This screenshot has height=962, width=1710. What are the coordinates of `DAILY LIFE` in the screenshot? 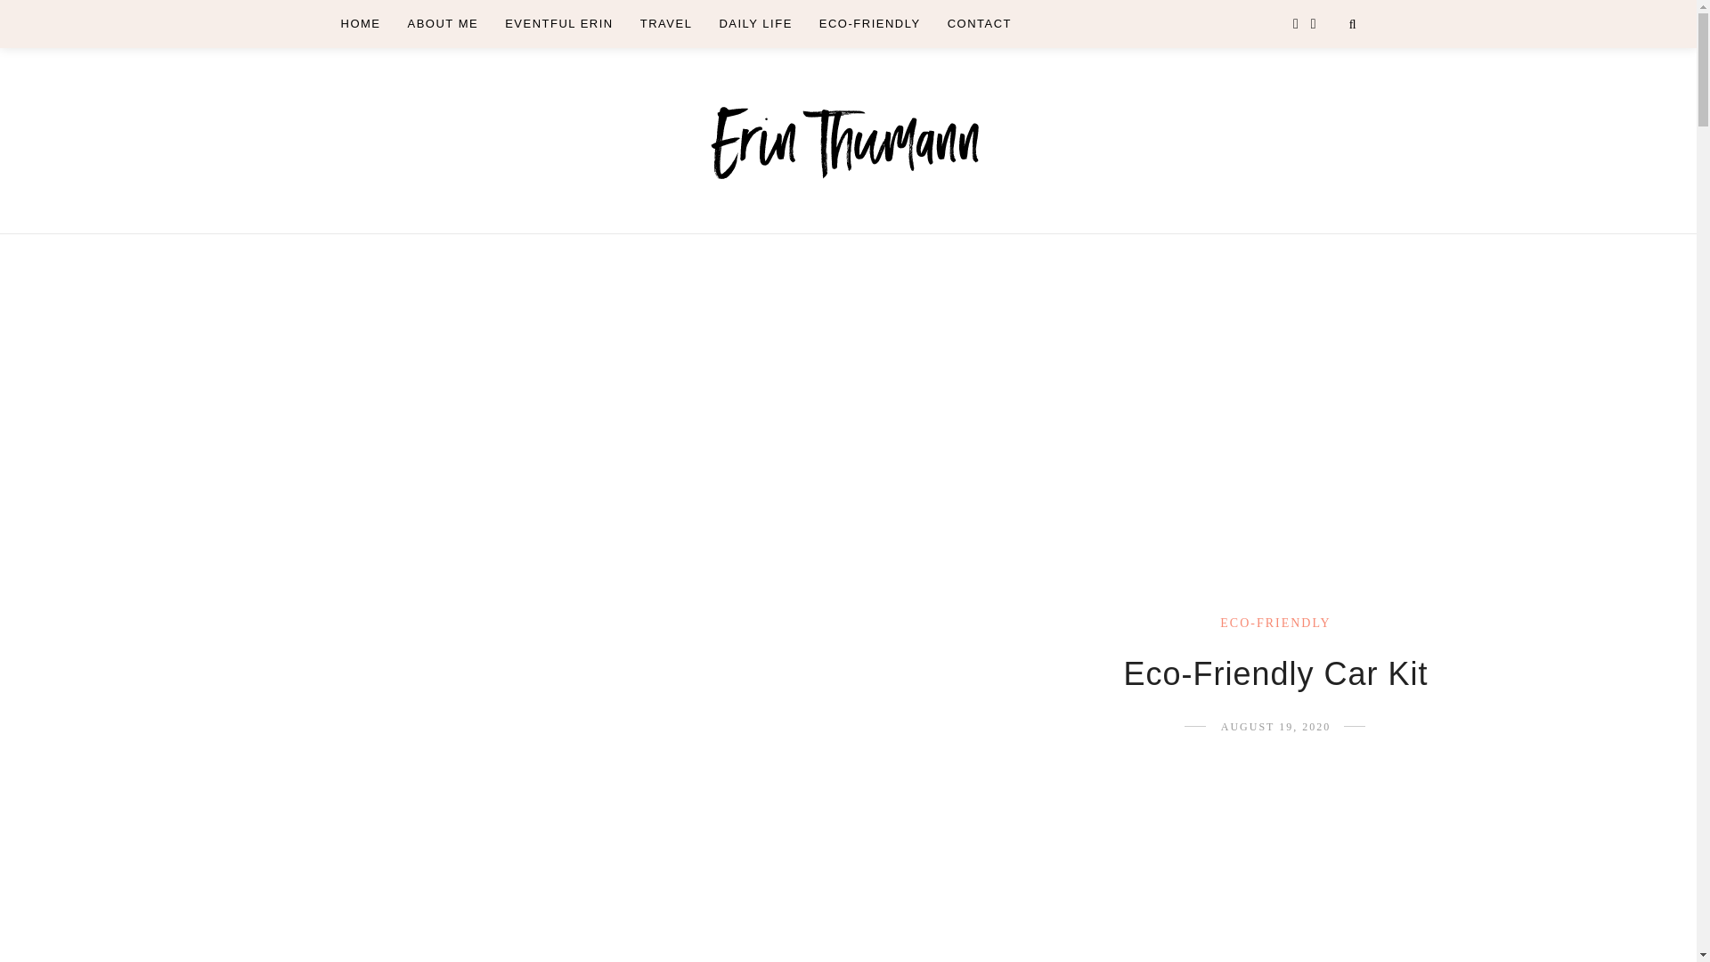 It's located at (754, 24).